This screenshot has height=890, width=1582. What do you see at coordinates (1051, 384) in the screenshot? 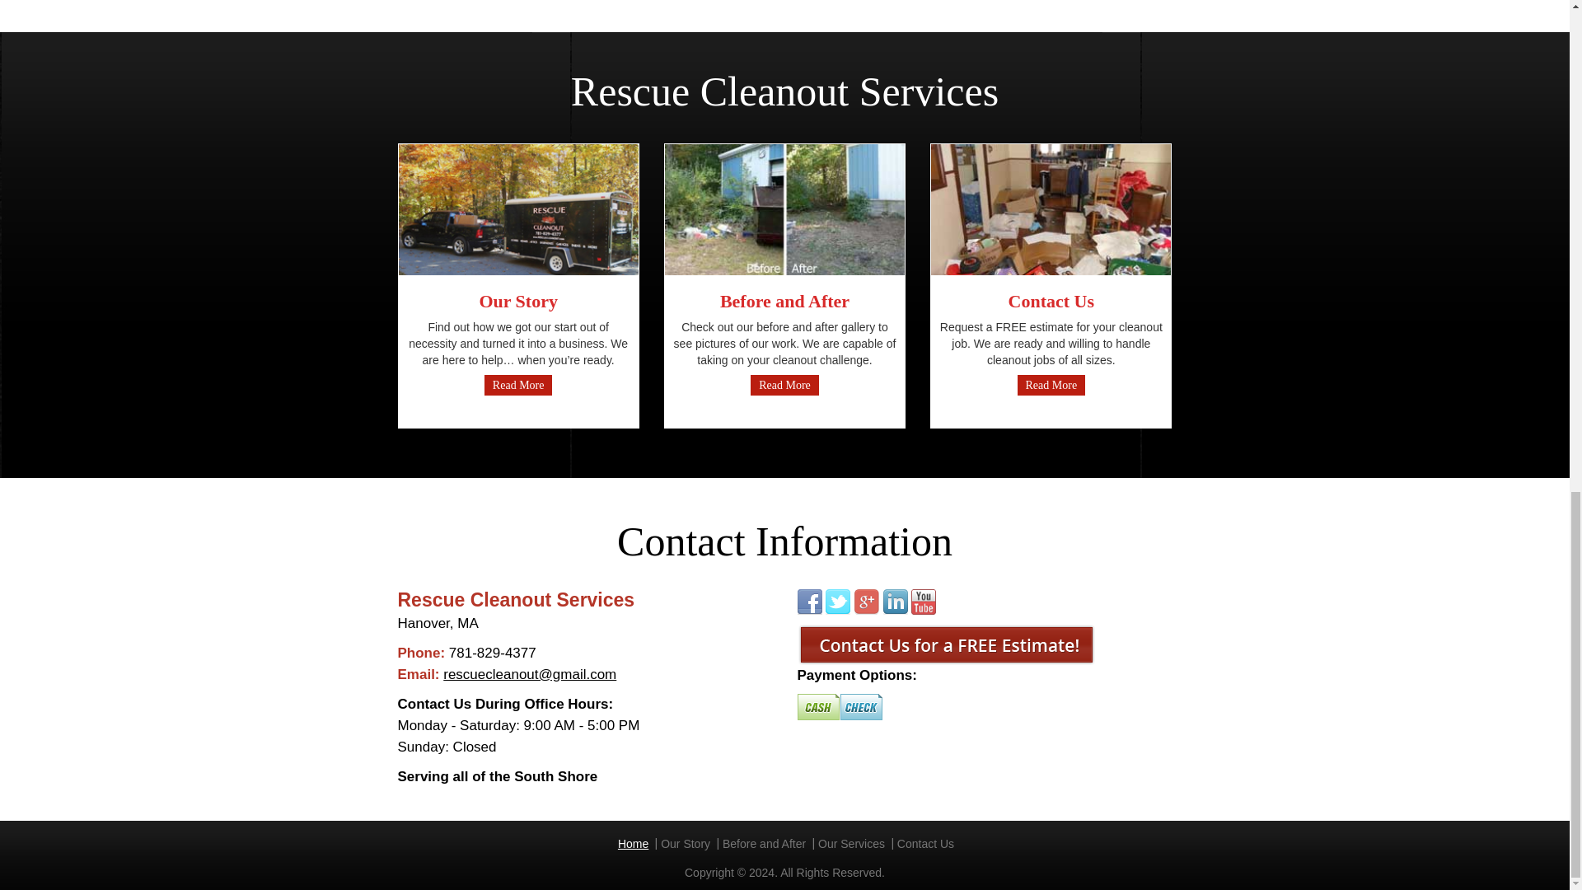
I see `Read More` at bounding box center [1051, 384].